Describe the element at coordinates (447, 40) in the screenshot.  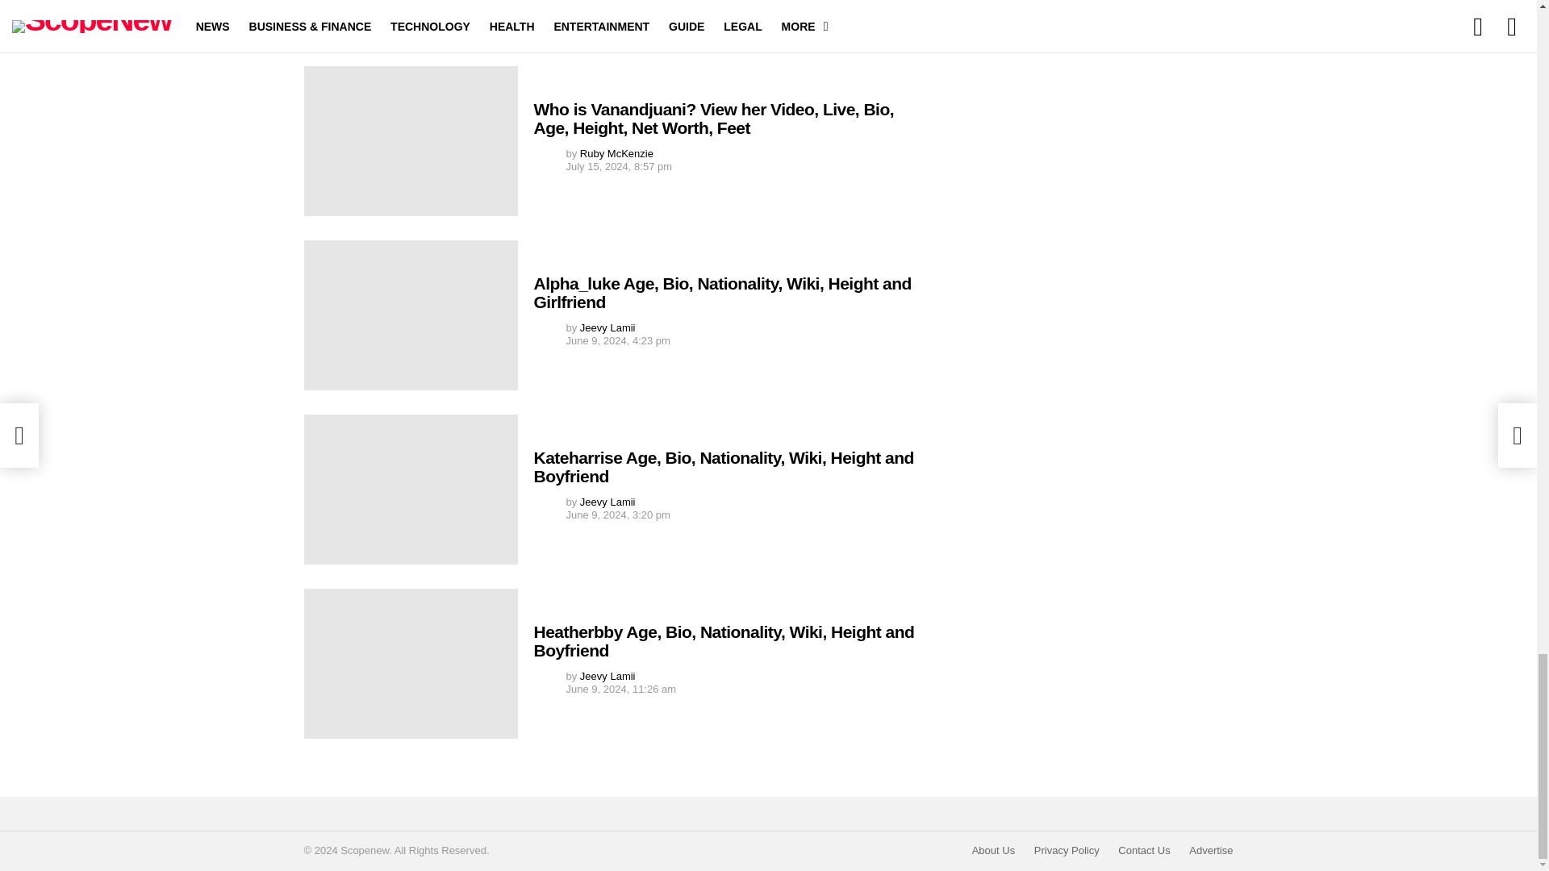
I see `BIOGRAPHY` at that location.